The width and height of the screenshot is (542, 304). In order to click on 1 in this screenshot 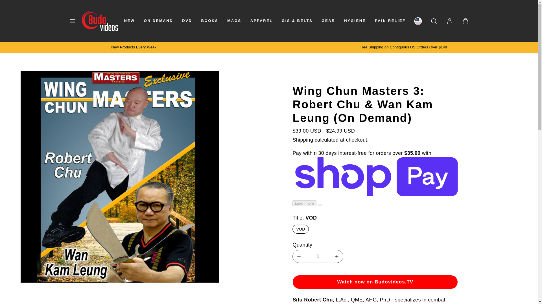, I will do `click(318, 257)`.